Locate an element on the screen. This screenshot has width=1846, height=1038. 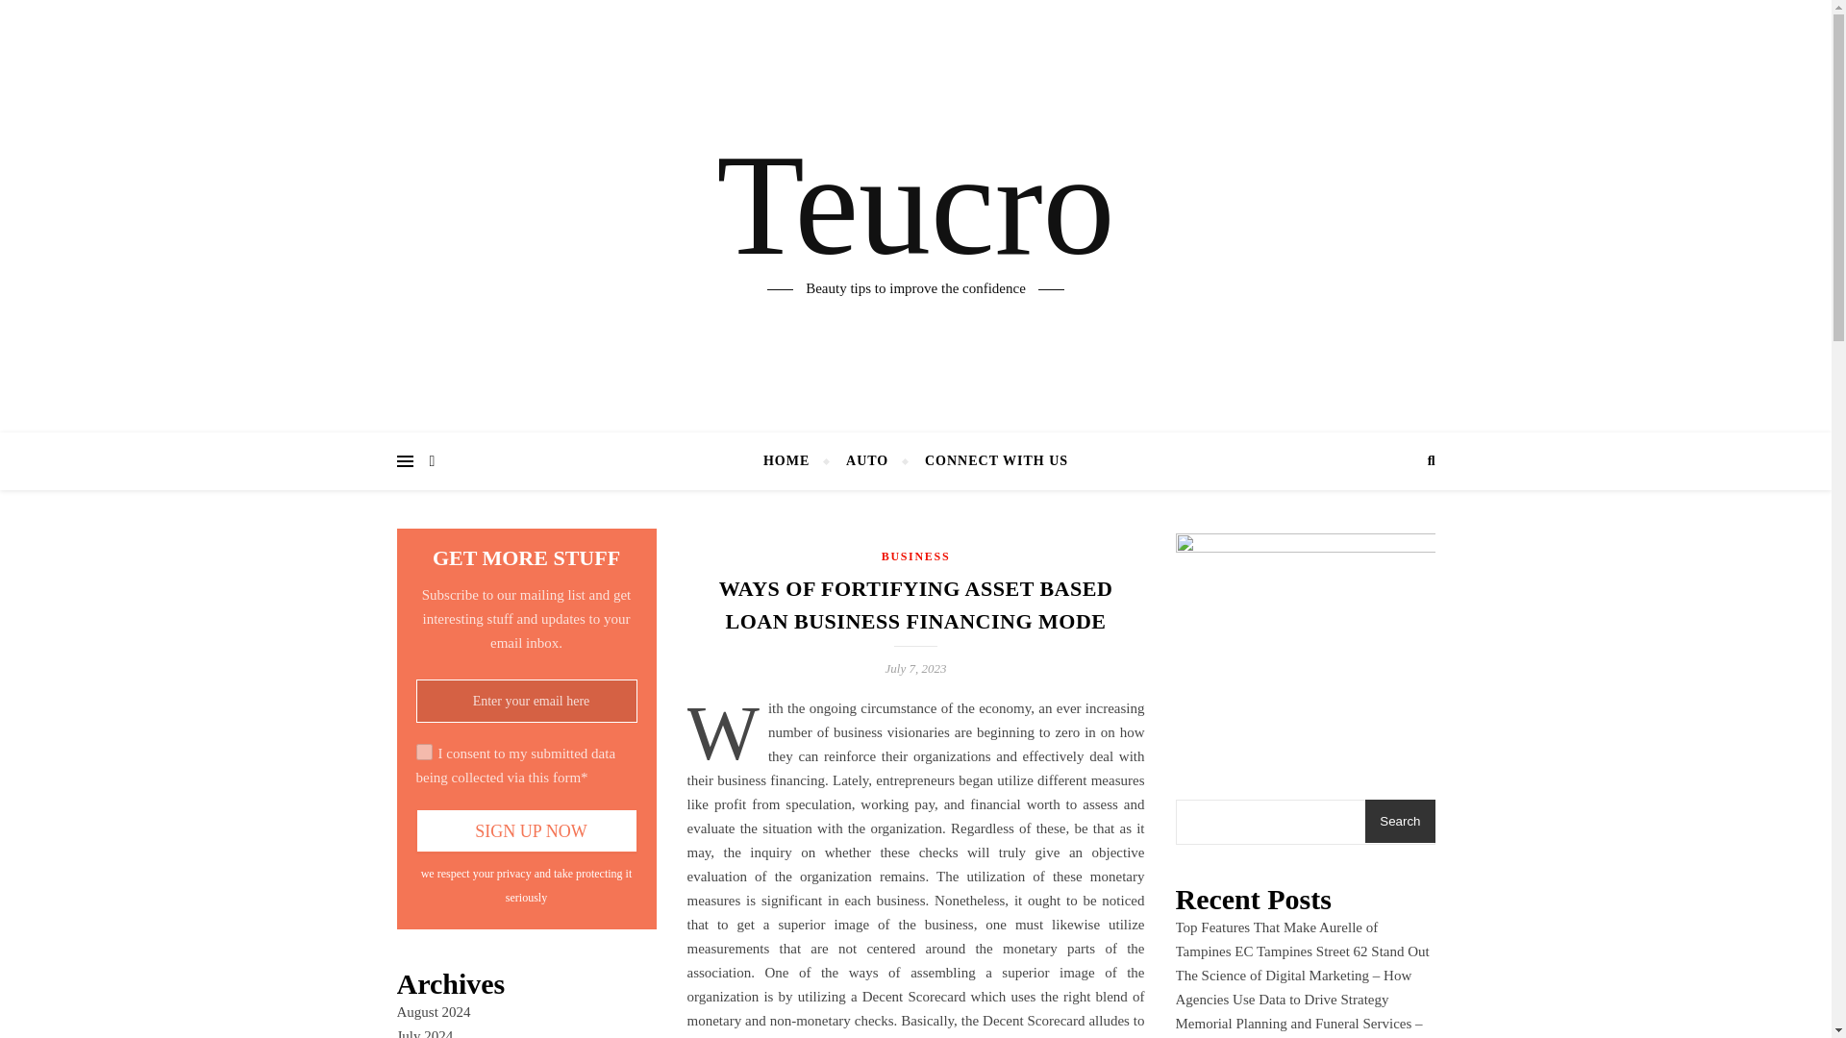
August 2024 is located at coordinates (433, 1011).